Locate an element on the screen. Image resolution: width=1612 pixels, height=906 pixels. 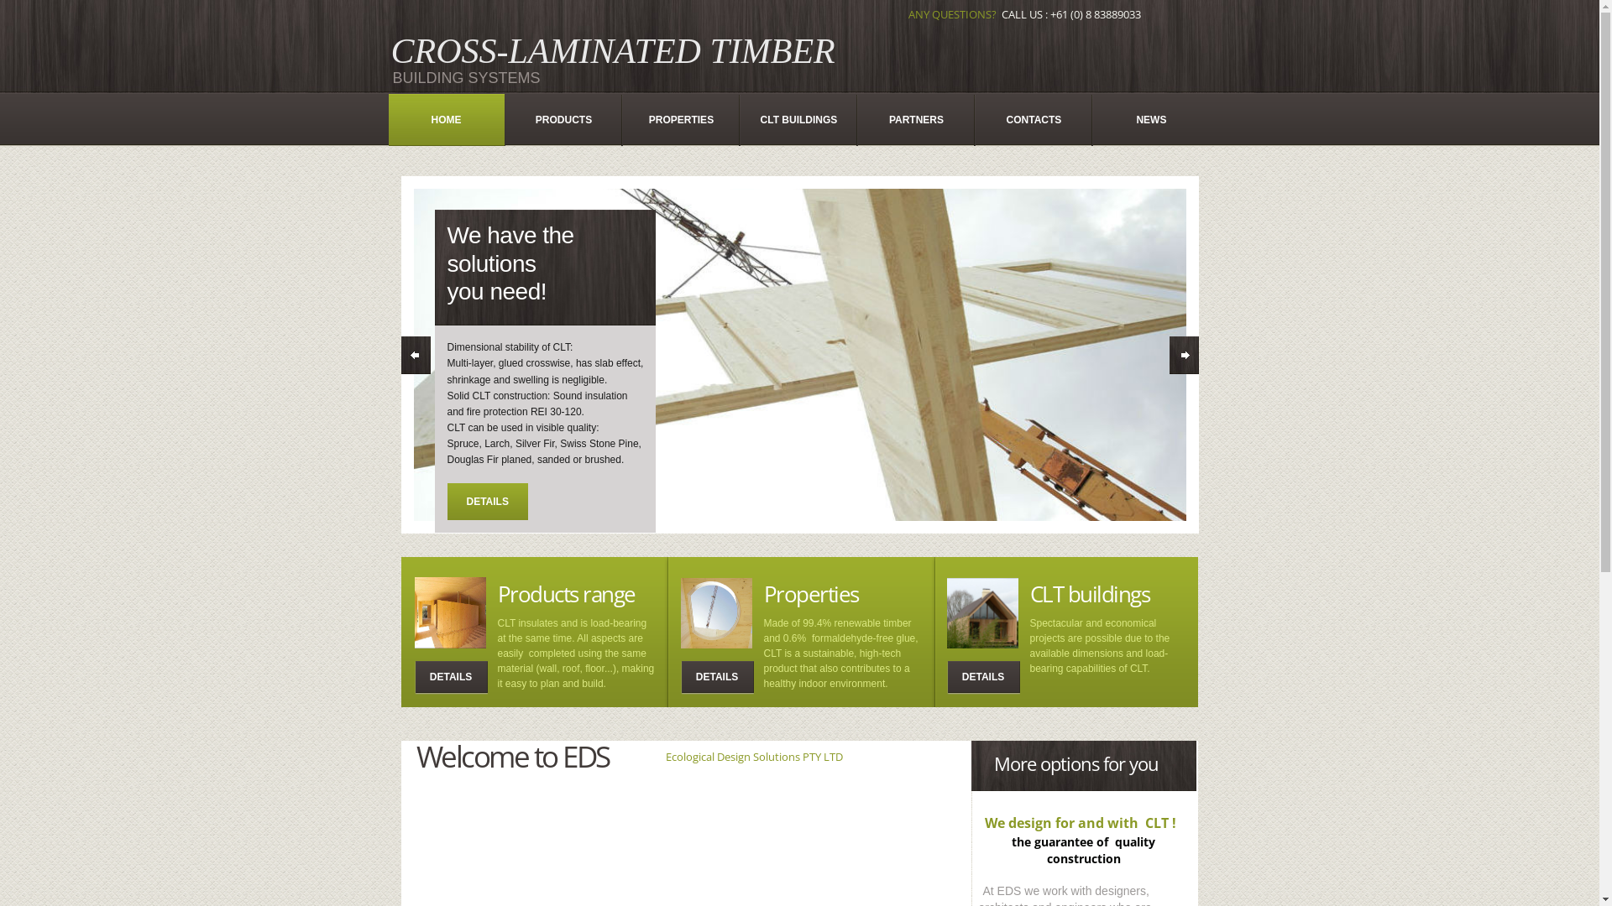
NEWS is located at coordinates (1151, 120).